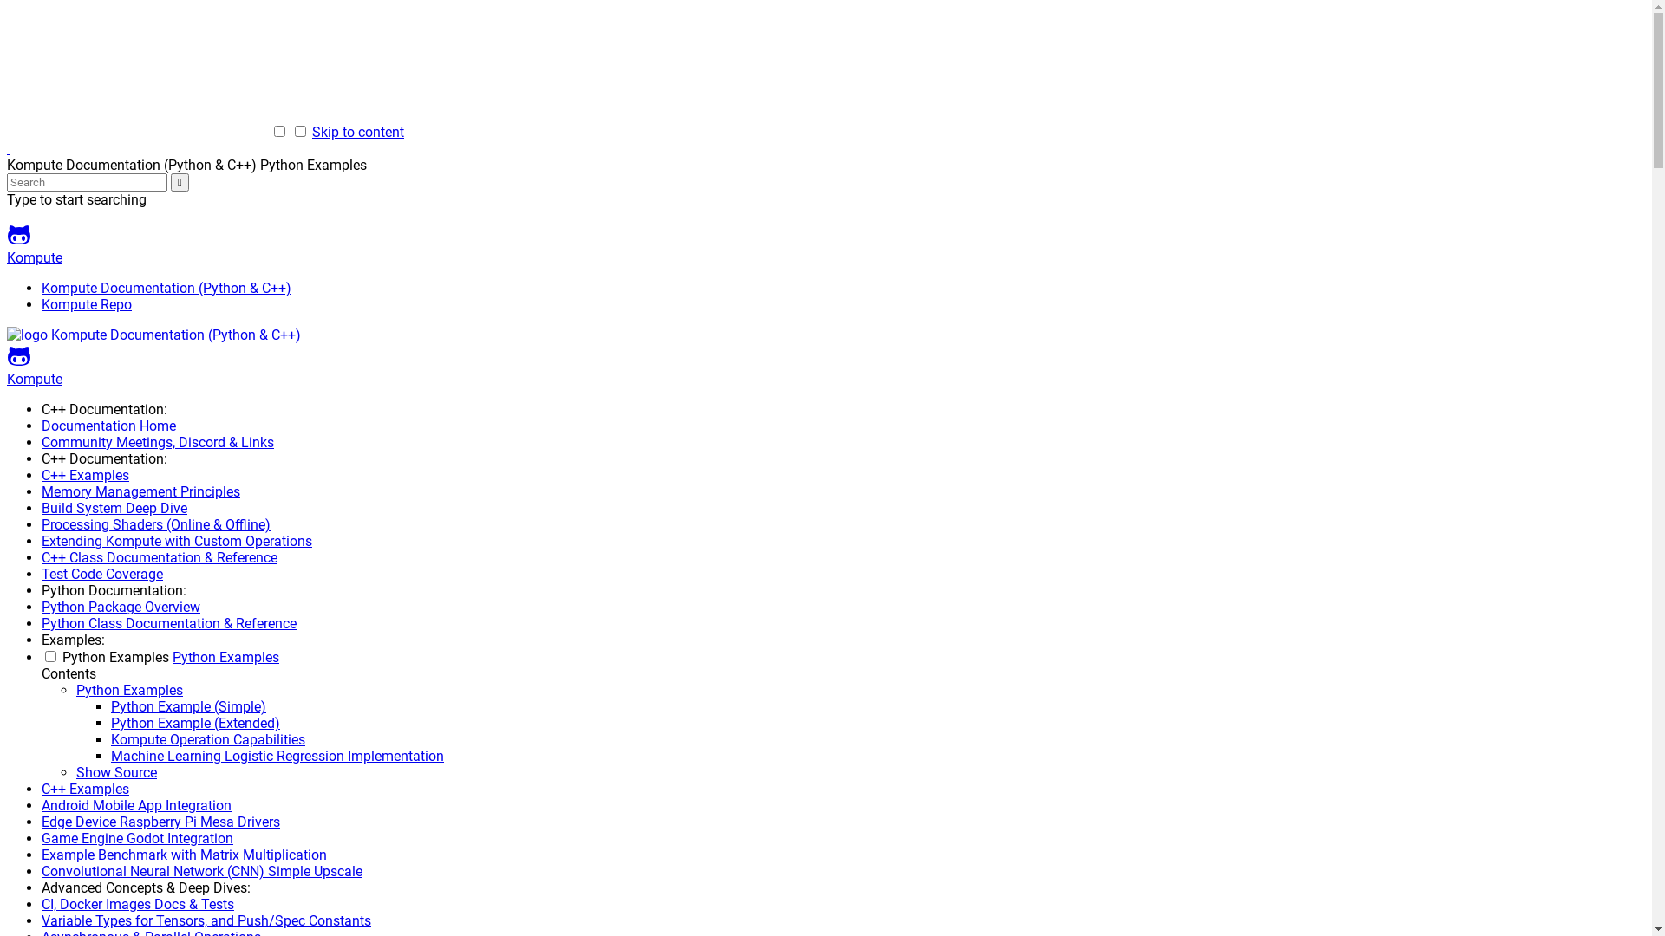  What do you see at coordinates (9, 149) in the screenshot?
I see ` ` at bounding box center [9, 149].